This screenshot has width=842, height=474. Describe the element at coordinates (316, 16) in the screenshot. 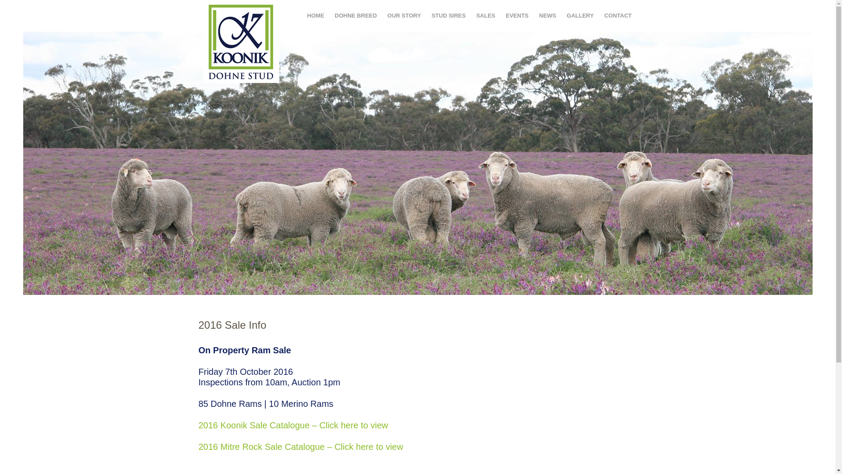

I see `HOME` at that location.